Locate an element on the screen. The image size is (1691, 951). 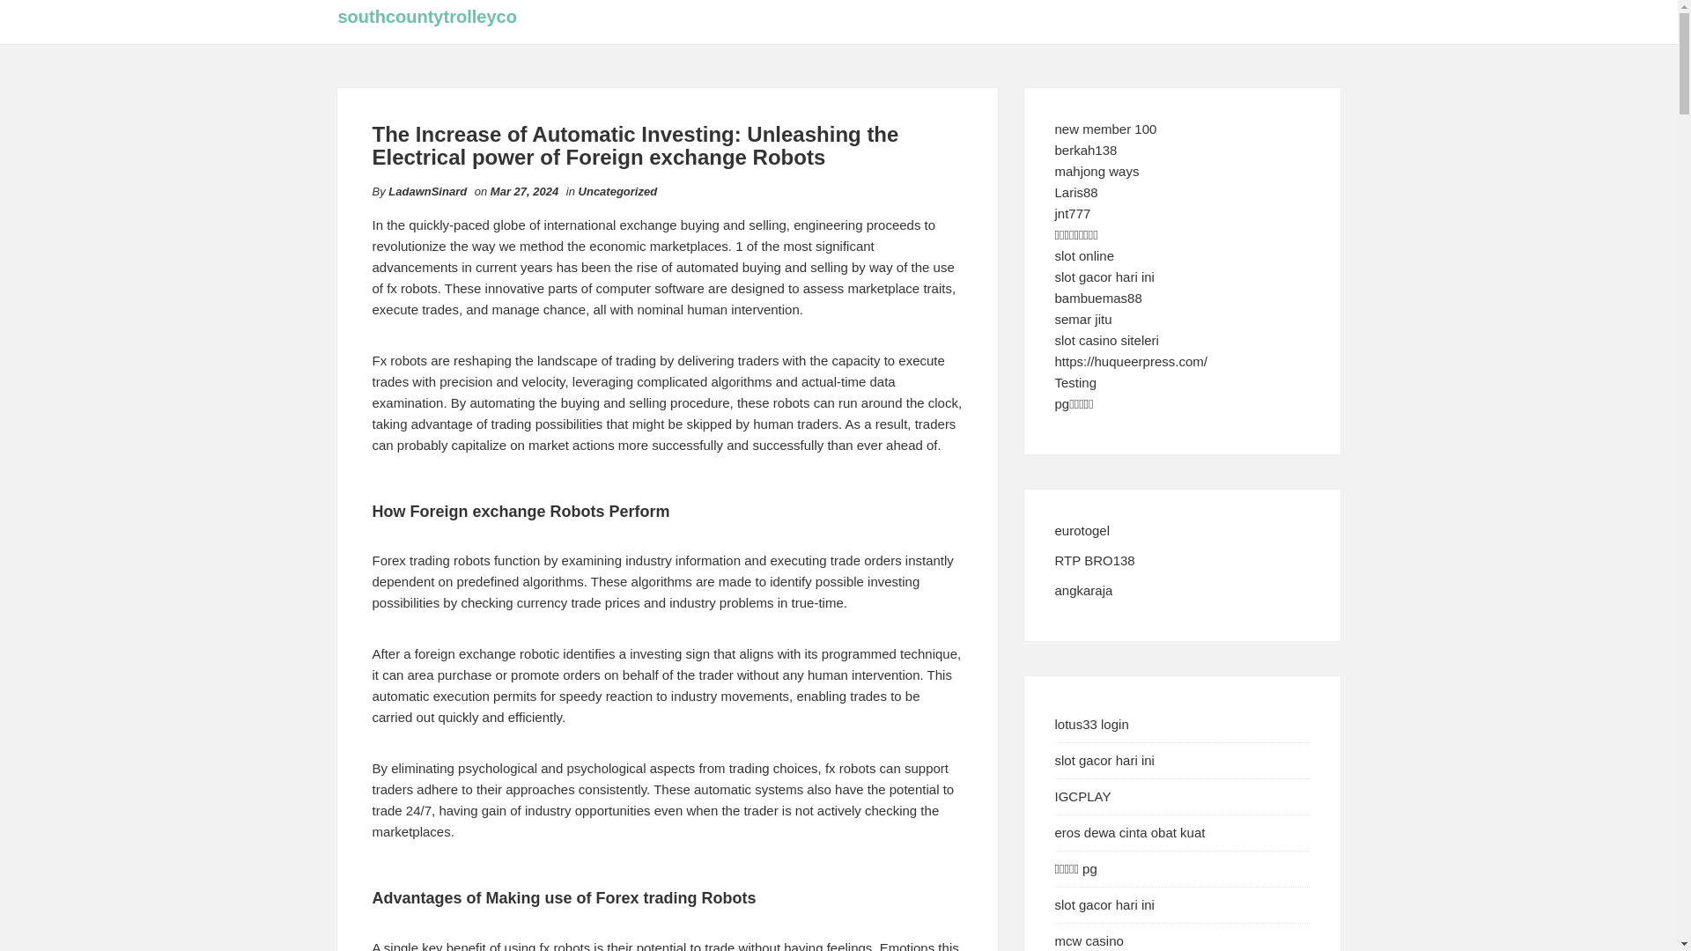
slot gacor hari ini is located at coordinates (1104, 276).